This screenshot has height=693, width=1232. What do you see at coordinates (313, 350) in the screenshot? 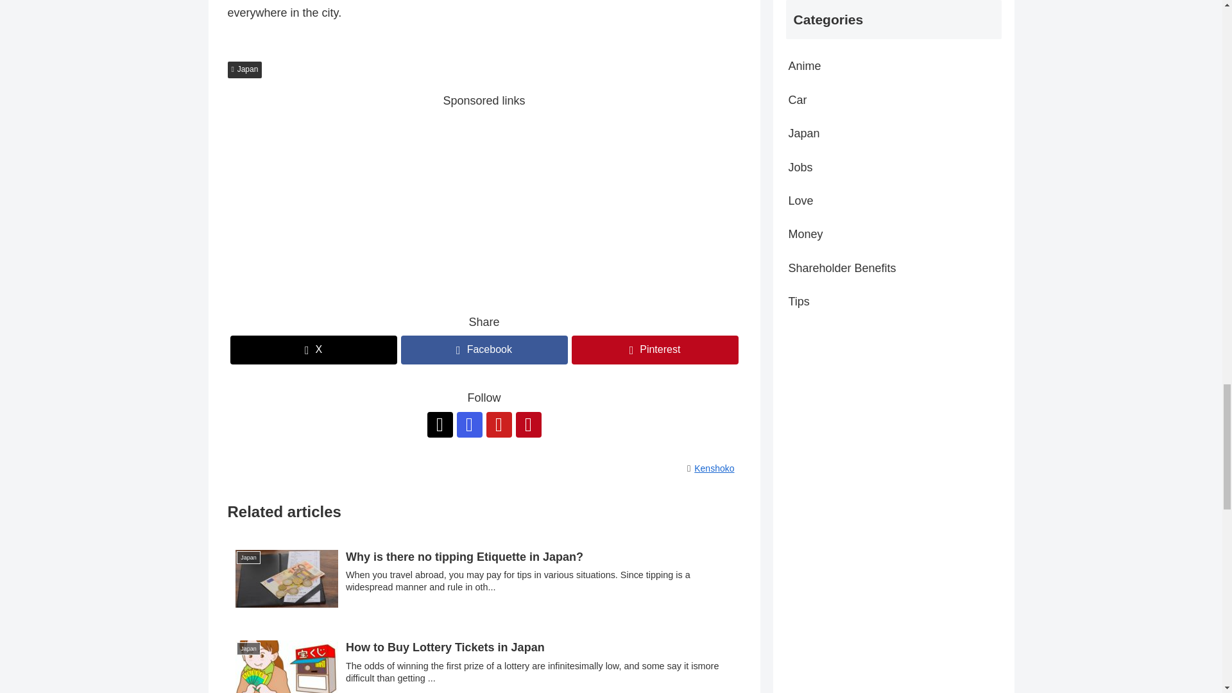
I see `X` at bounding box center [313, 350].